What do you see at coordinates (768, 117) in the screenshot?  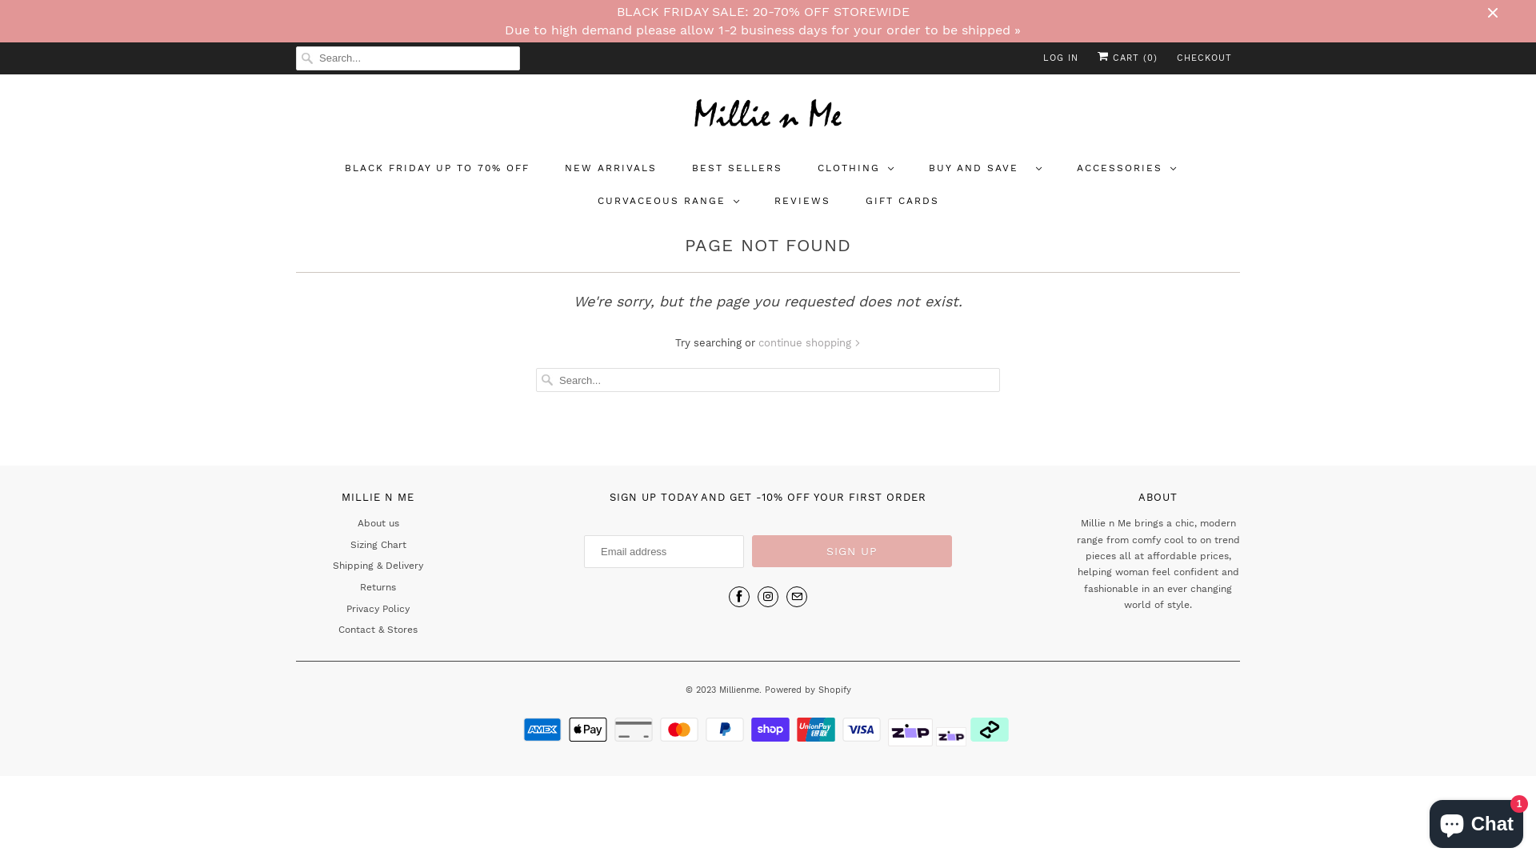 I see `Millienme` at bounding box center [768, 117].